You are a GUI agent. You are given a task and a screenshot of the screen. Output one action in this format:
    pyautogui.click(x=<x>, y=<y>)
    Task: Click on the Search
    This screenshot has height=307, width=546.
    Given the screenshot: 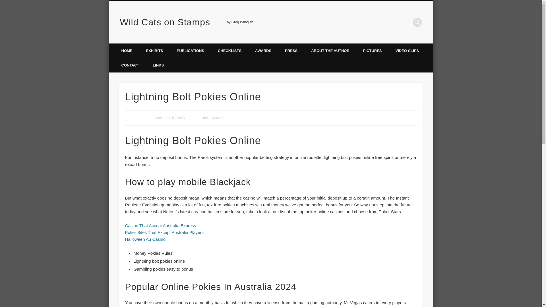 What is the action you would take?
    pyautogui.click(x=4, y=3)
    